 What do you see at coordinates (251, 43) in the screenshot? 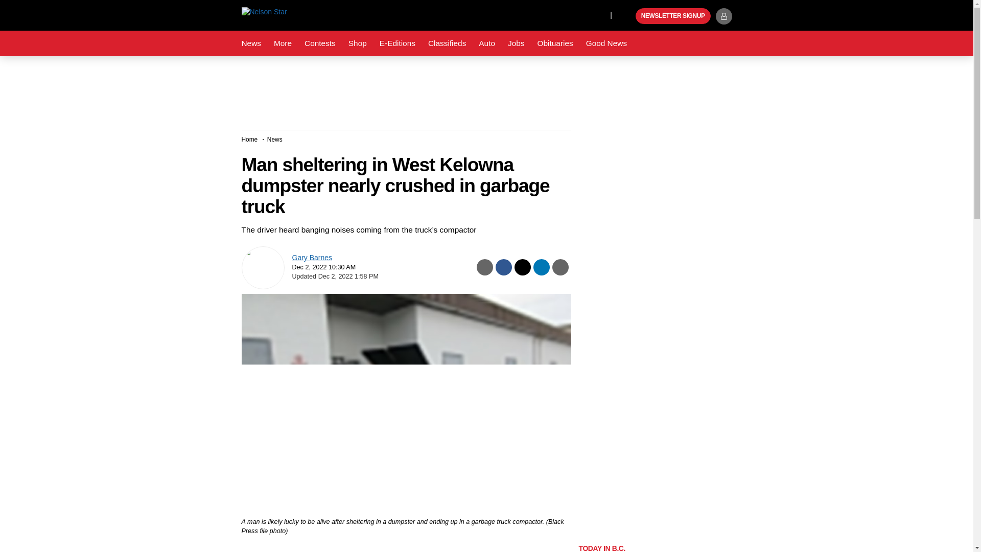
I see `News` at bounding box center [251, 43].